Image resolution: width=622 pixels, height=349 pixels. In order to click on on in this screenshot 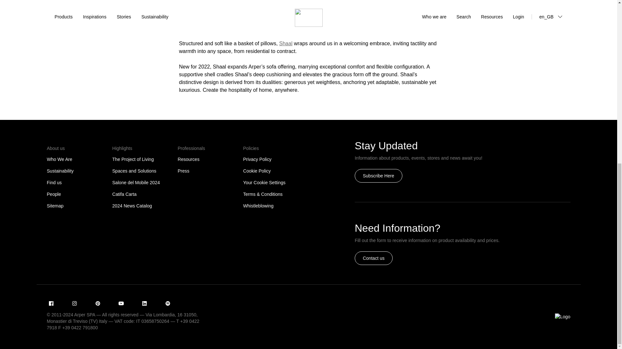, I will do `click(115, 143)`.